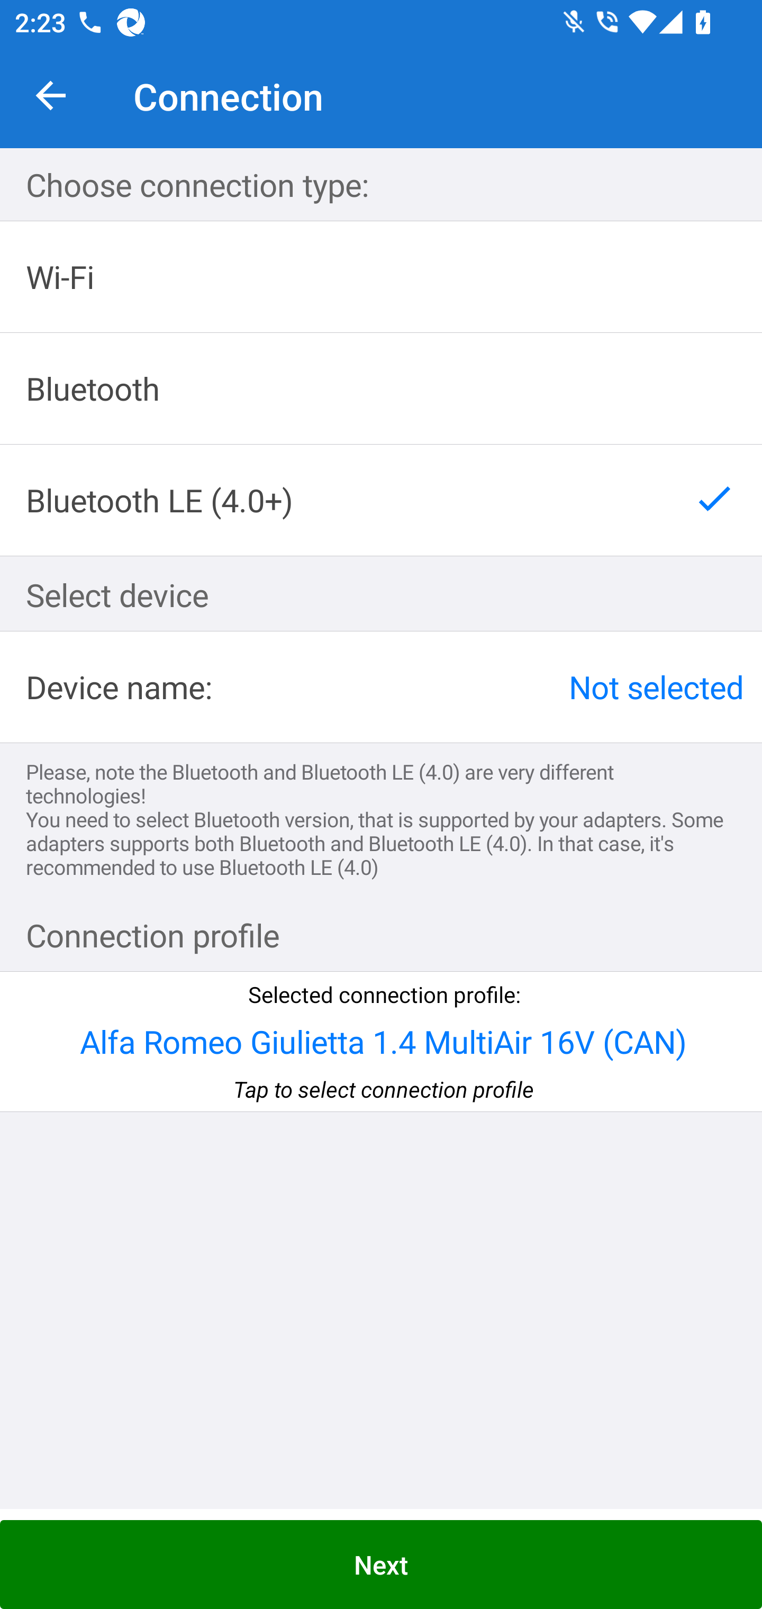 This screenshot has width=762, height=1609. What do you see at coordinates (381, 687) in the screenshot?
I see `Device name: Not selected` at bounding box center [381, 687].